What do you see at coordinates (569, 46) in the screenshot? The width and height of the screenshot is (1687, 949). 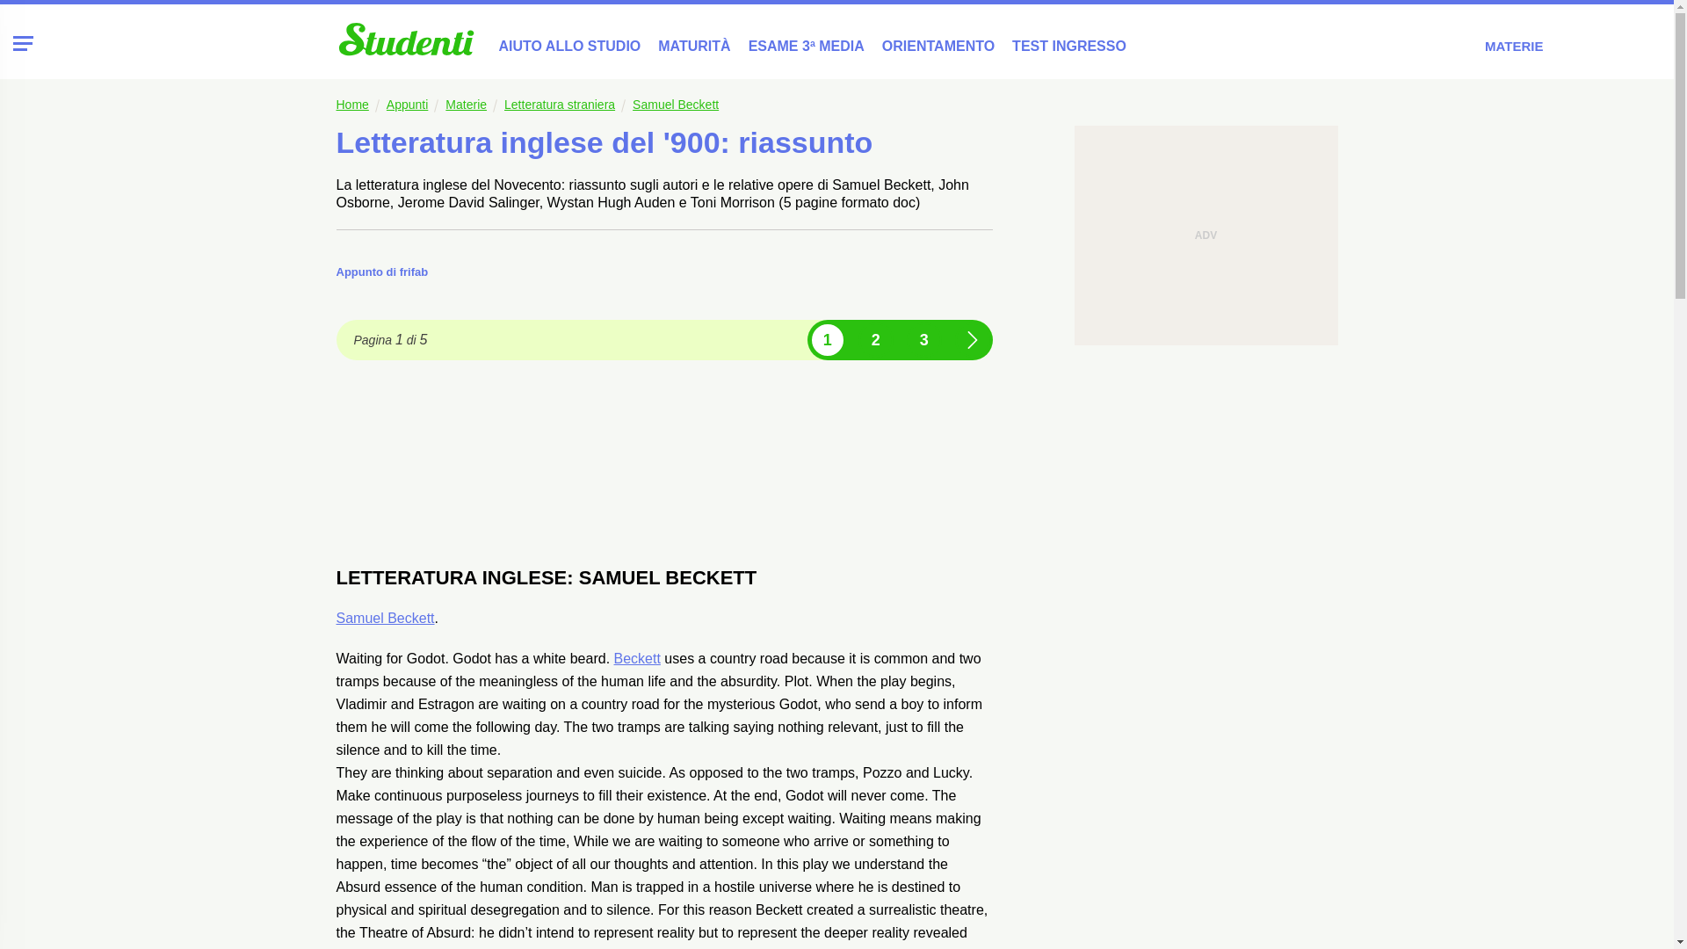 I see `Aiuto allo studio` at bounding box center [569, 46].